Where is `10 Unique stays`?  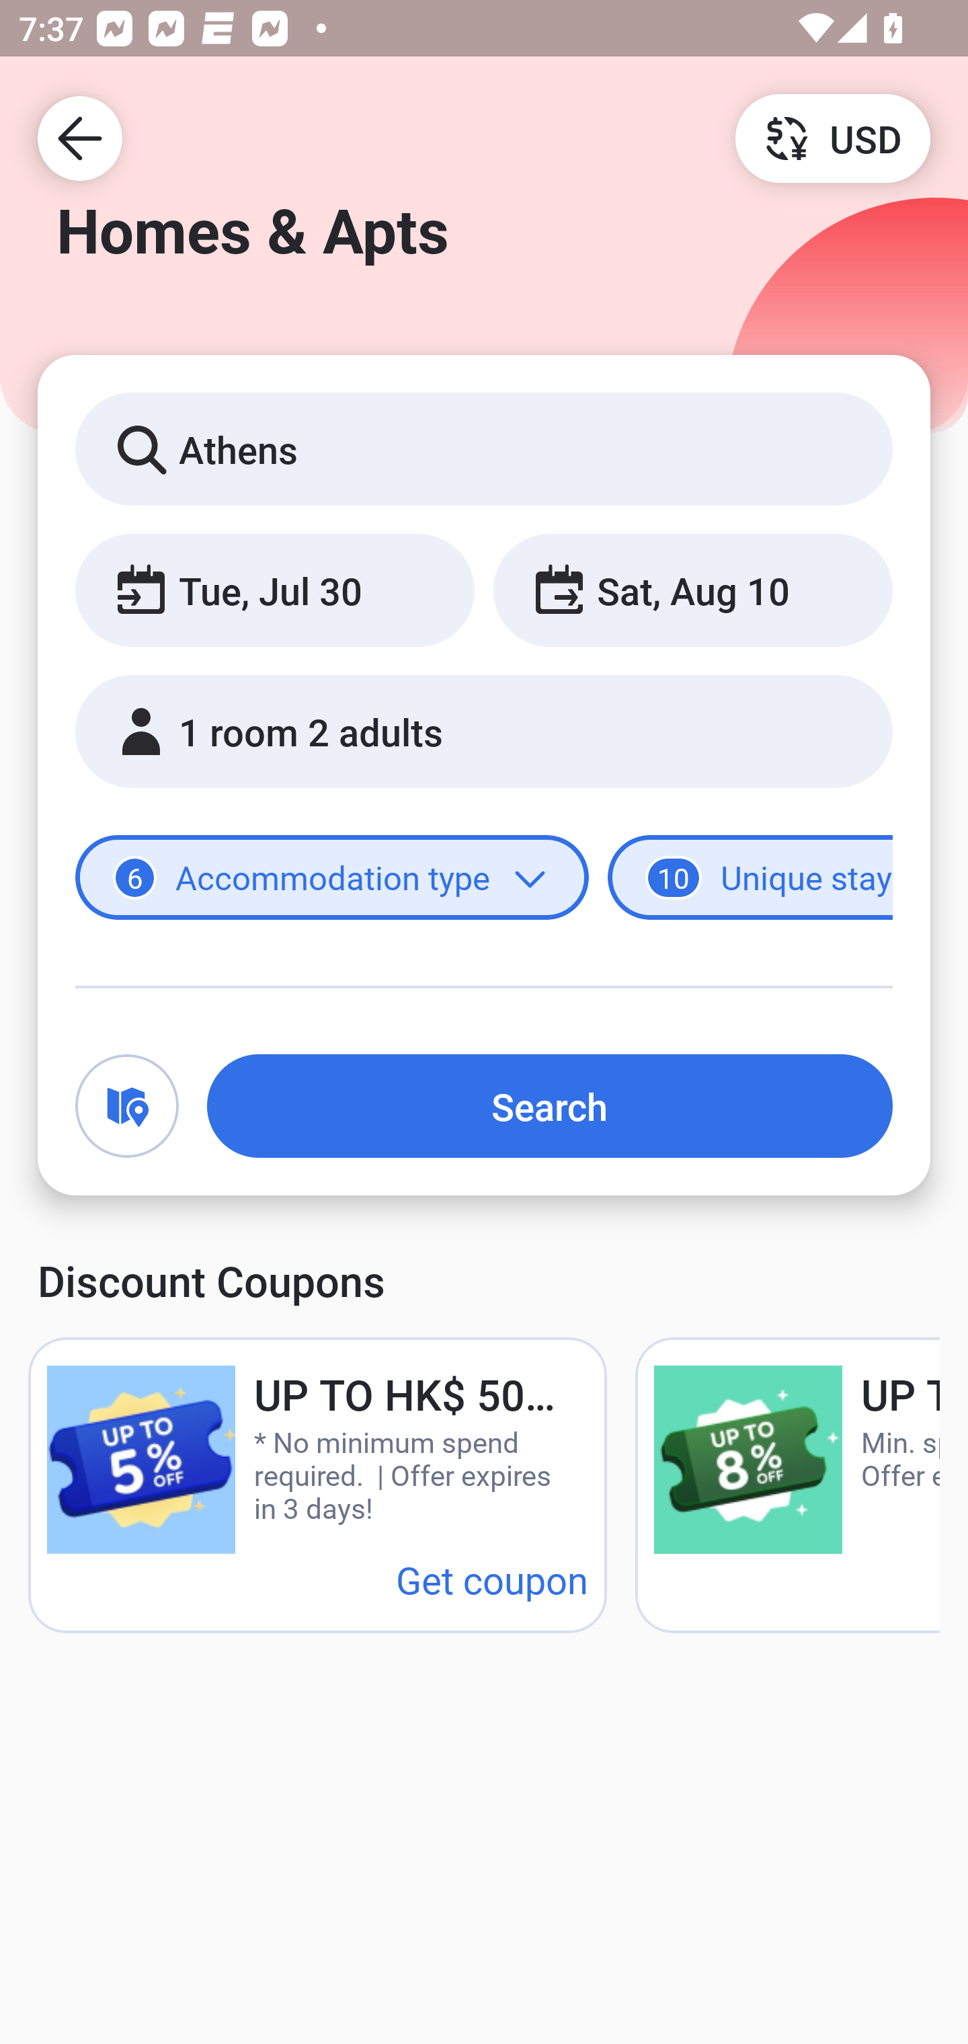
10 Unique stays is located at coordinates (750, 878).